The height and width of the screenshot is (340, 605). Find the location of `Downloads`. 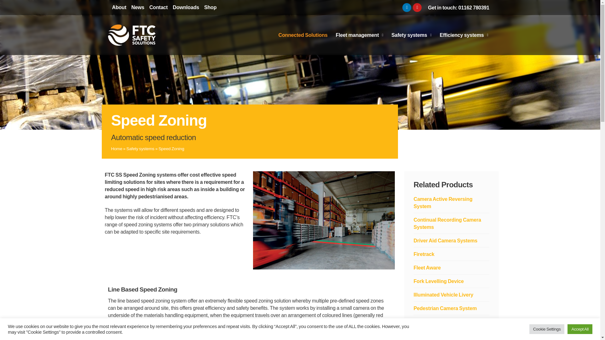

Downloads is located at coordinates (186, 7).